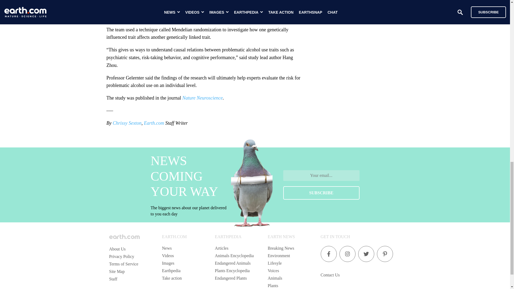  What do you see at coordinates (321, 193) in the screenshot?
I see `SUBSCRIBE` at bounding box center [321, 193].